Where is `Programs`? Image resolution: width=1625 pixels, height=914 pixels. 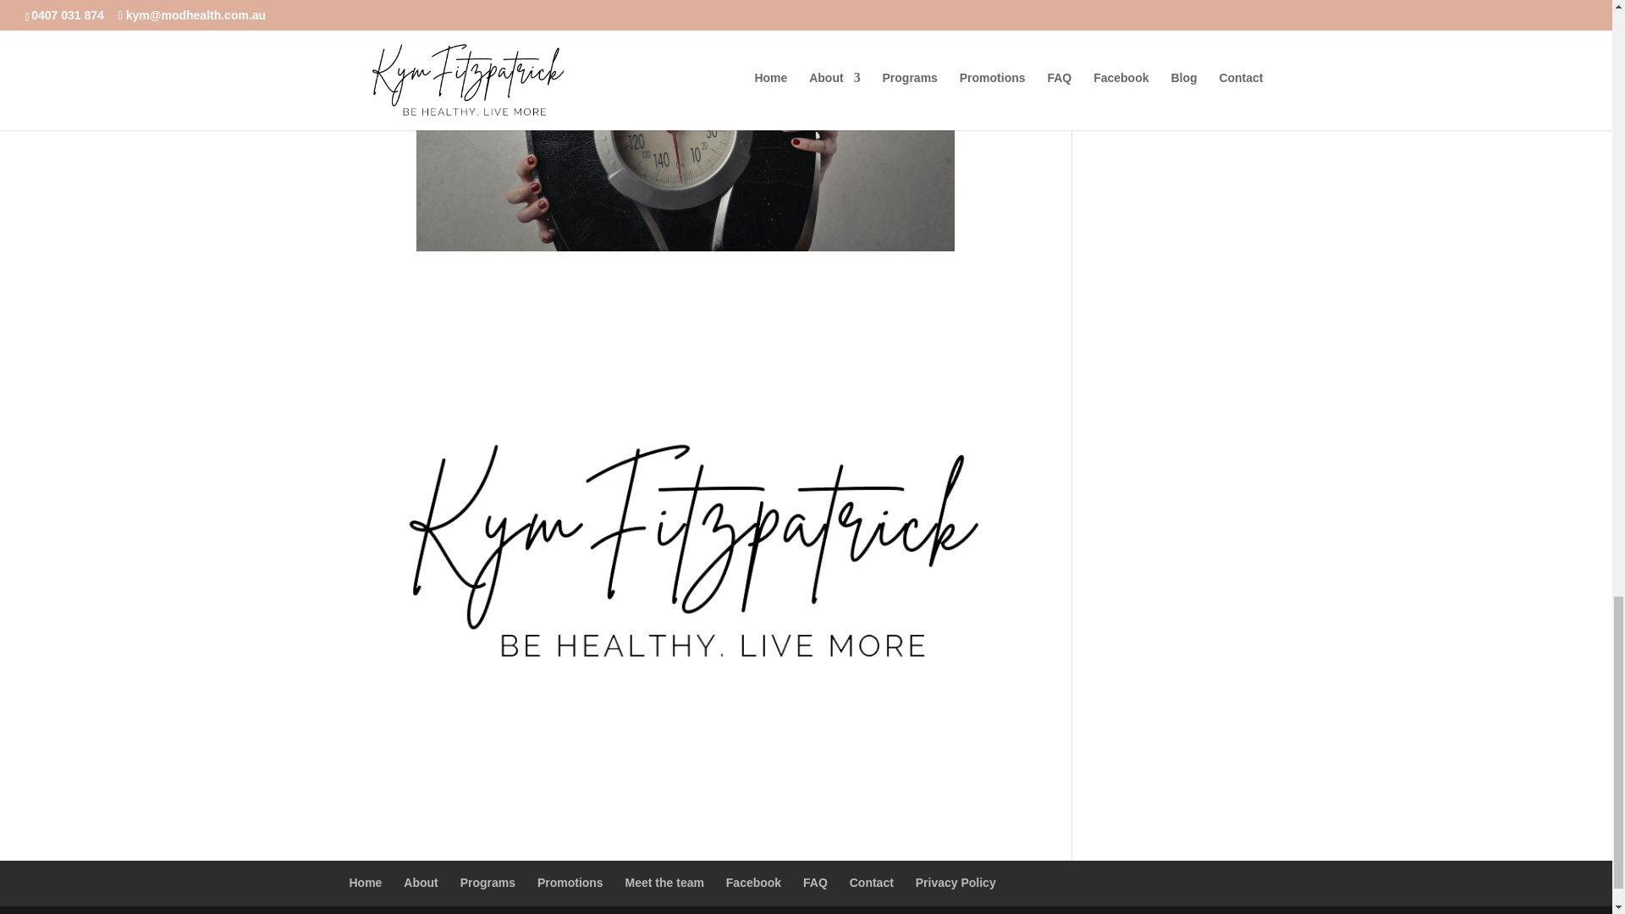 Programs is located at coordinates (487, 882).